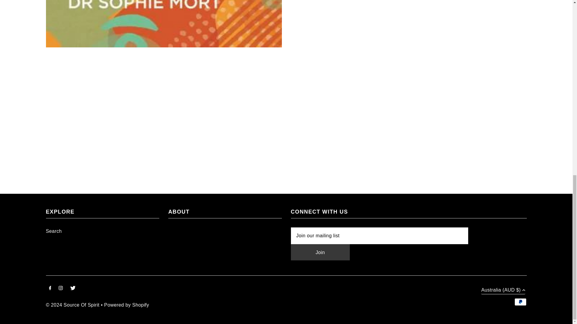 The height and width of the screenshot is (324, 577). What do you see at coordinates (521, 302) in the screenshot?
I see `PayPal` at bounding box center [521, 302].